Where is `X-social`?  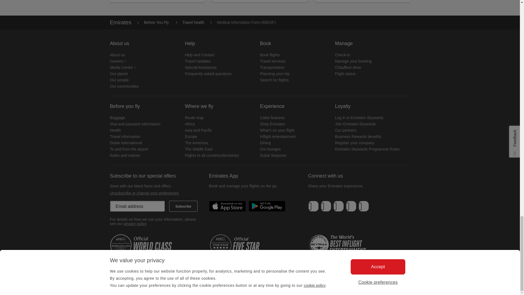 X-social is located at coordinates (326, 206).